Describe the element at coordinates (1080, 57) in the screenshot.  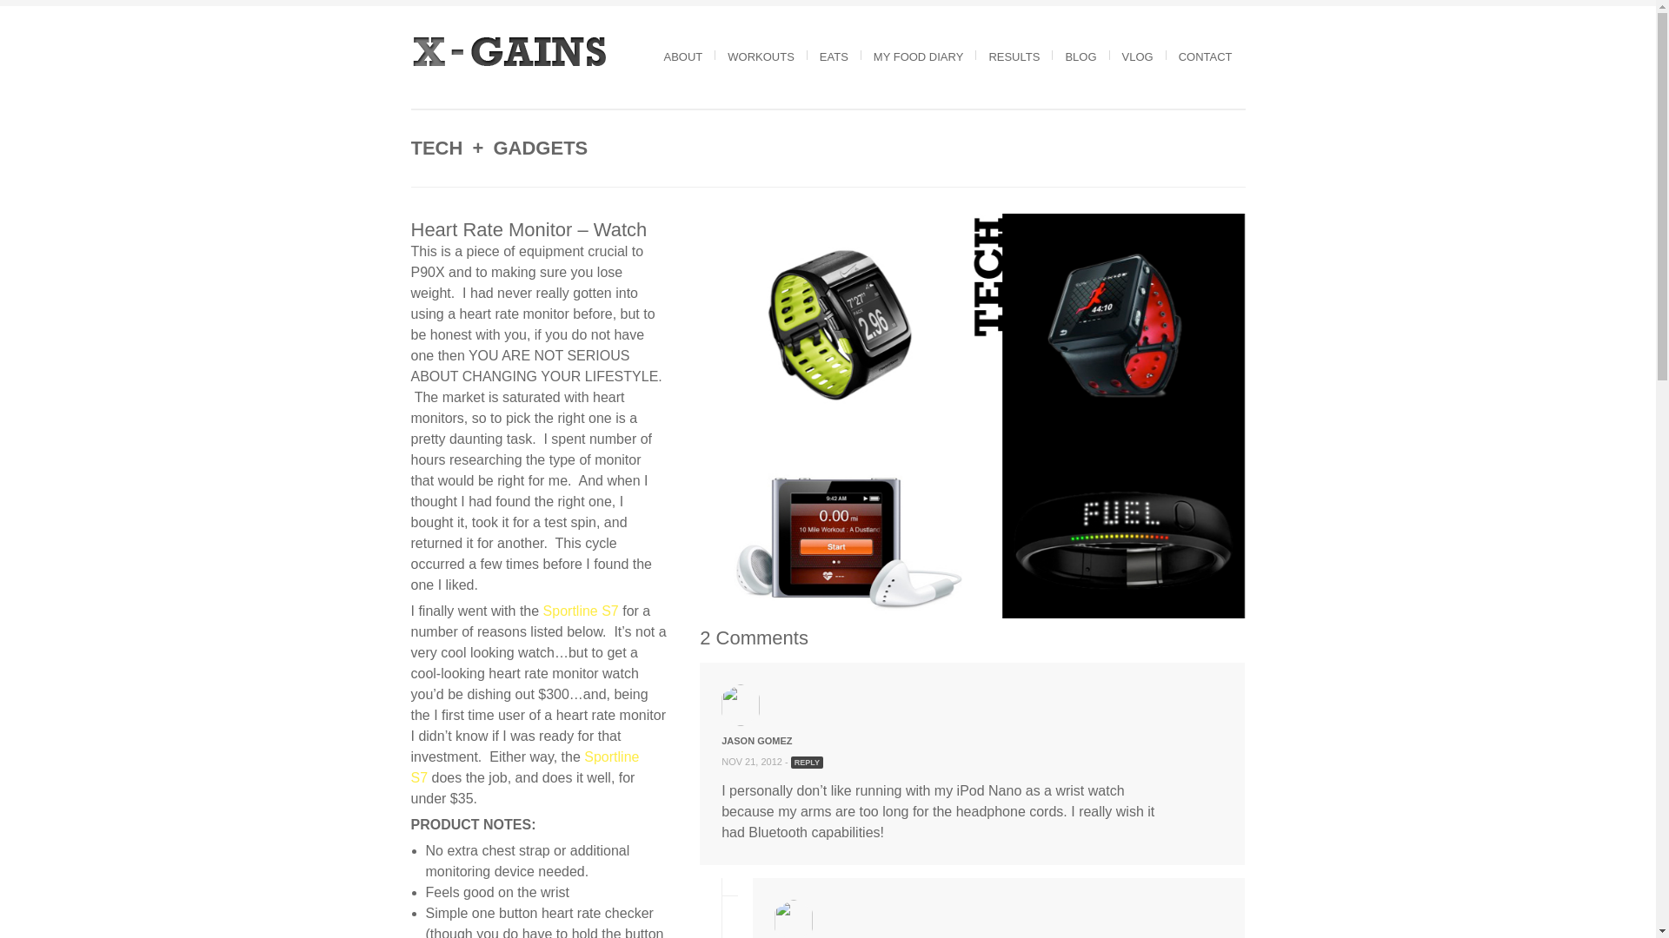
I see `BLOG` at that location.